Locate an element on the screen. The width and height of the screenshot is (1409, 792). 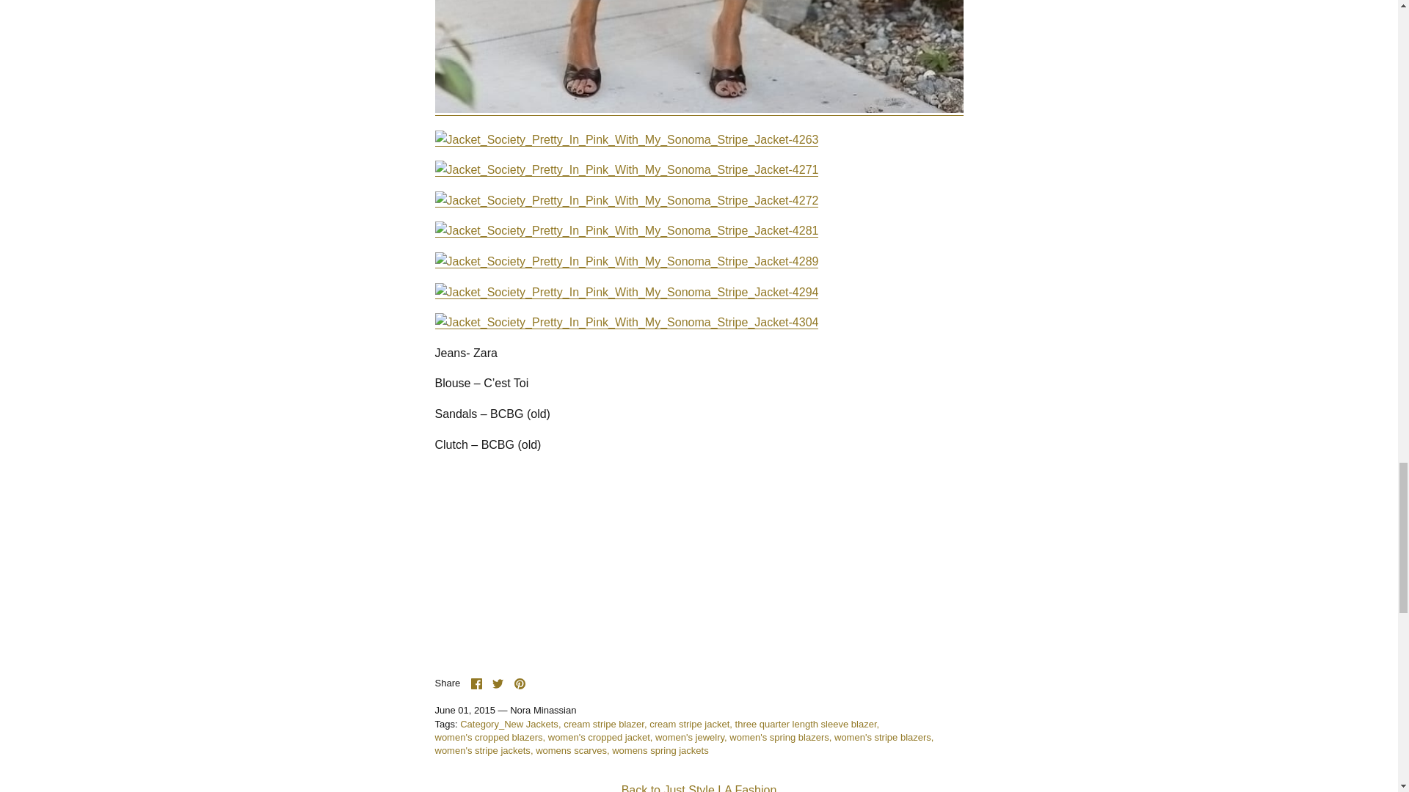
Show articles tagged women's jewelry is located at coordinates (691, 737).